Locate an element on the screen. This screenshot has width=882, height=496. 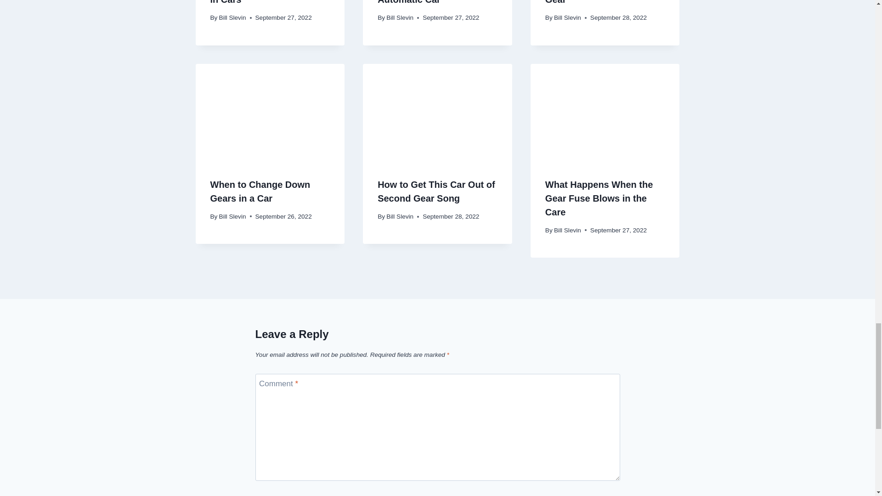
Bill Slevin is located at coordinates (400, 17).